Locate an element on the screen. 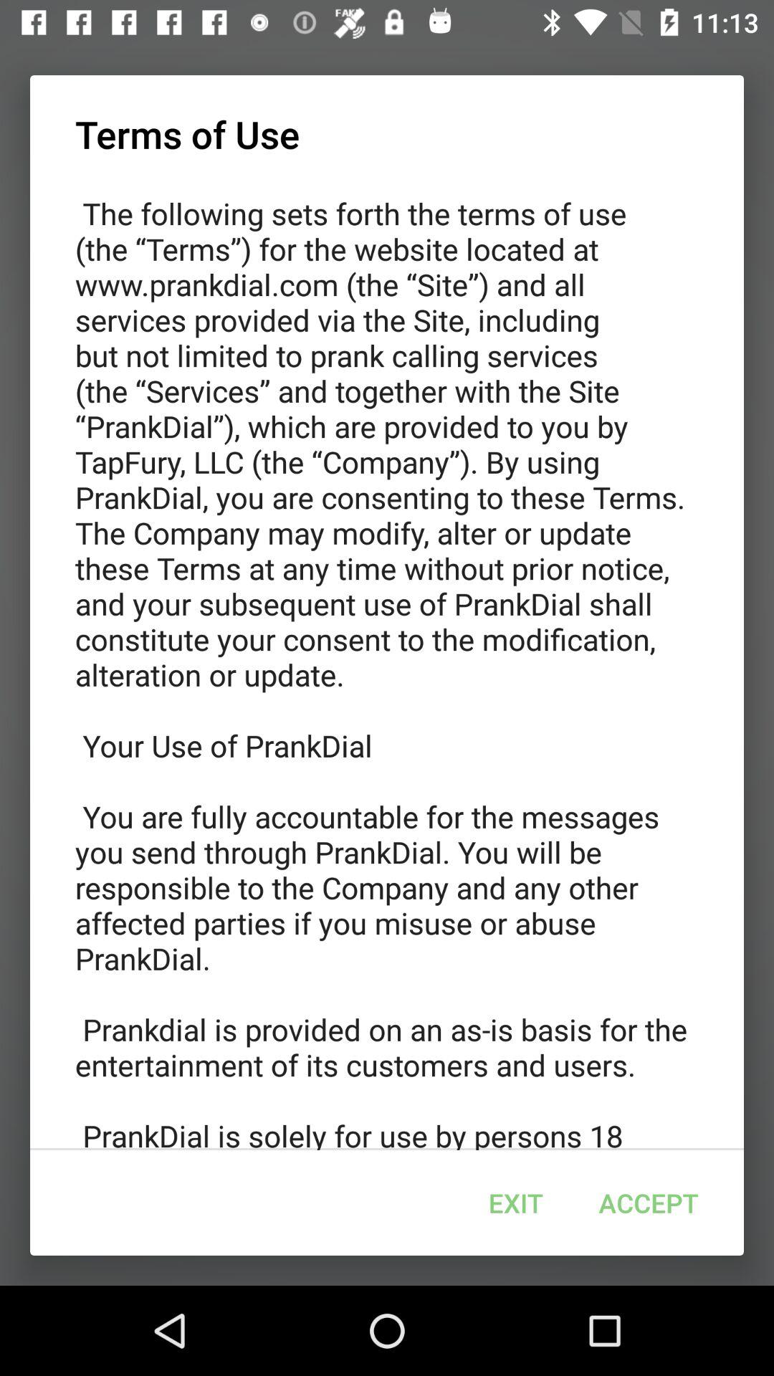 The image size is (774, 1376). swipe until accept item is located at coordinates (648, 1203).